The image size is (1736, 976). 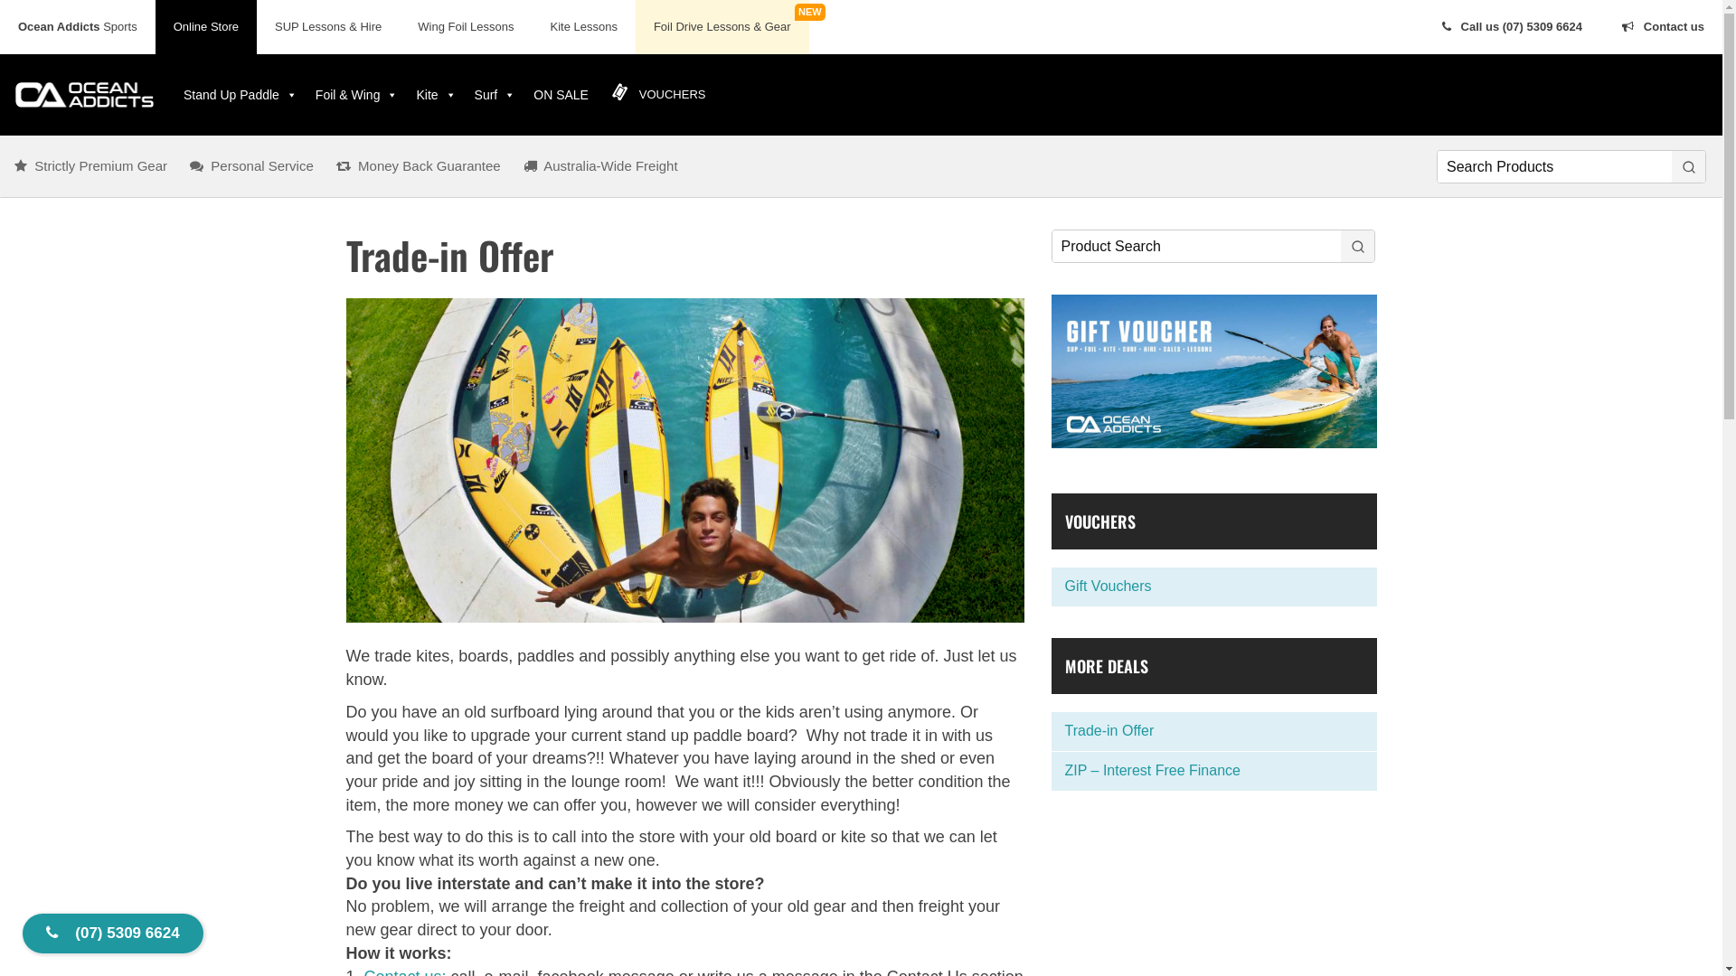 What do you see at coordinates (113, 934) in the screenshot?
I see `    (07) 5309 6624` at bounding box center [113, 934].